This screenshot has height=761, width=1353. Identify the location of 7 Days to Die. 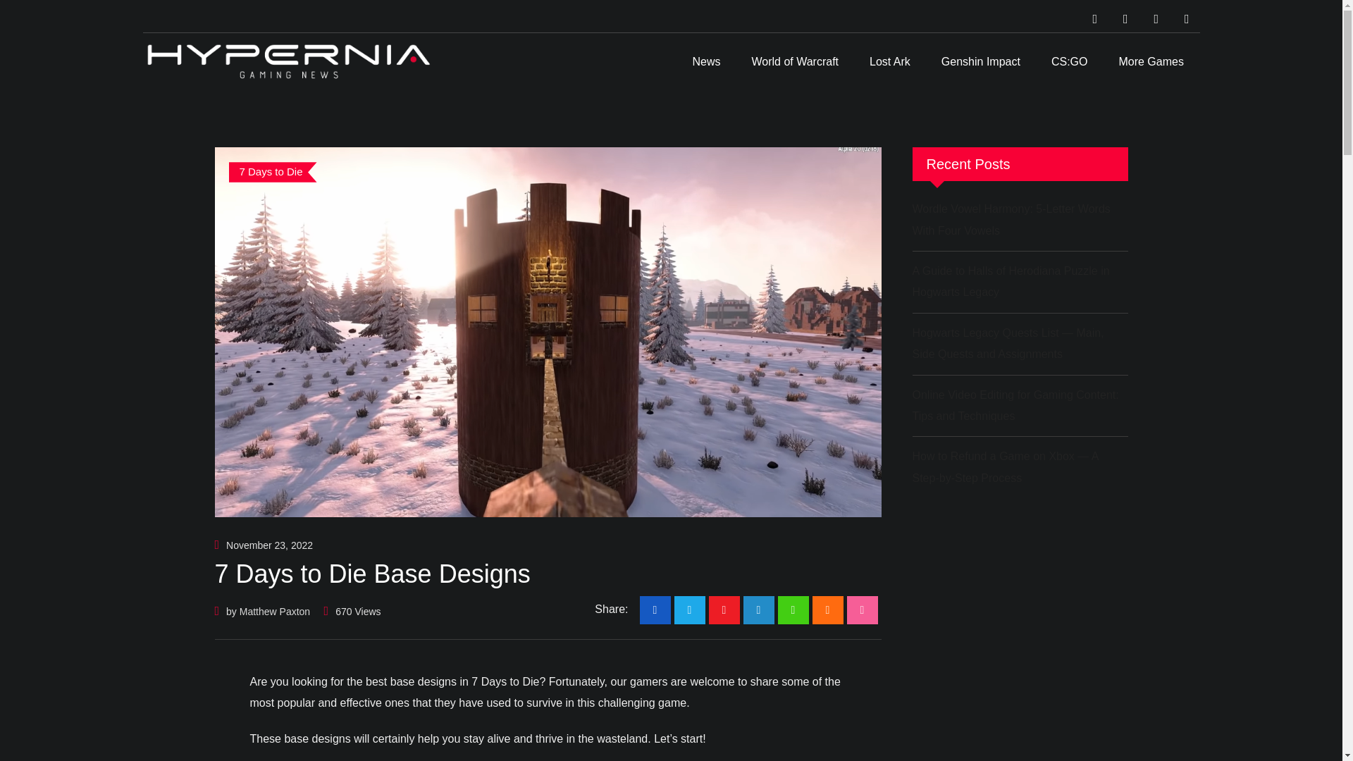
(272, 172).